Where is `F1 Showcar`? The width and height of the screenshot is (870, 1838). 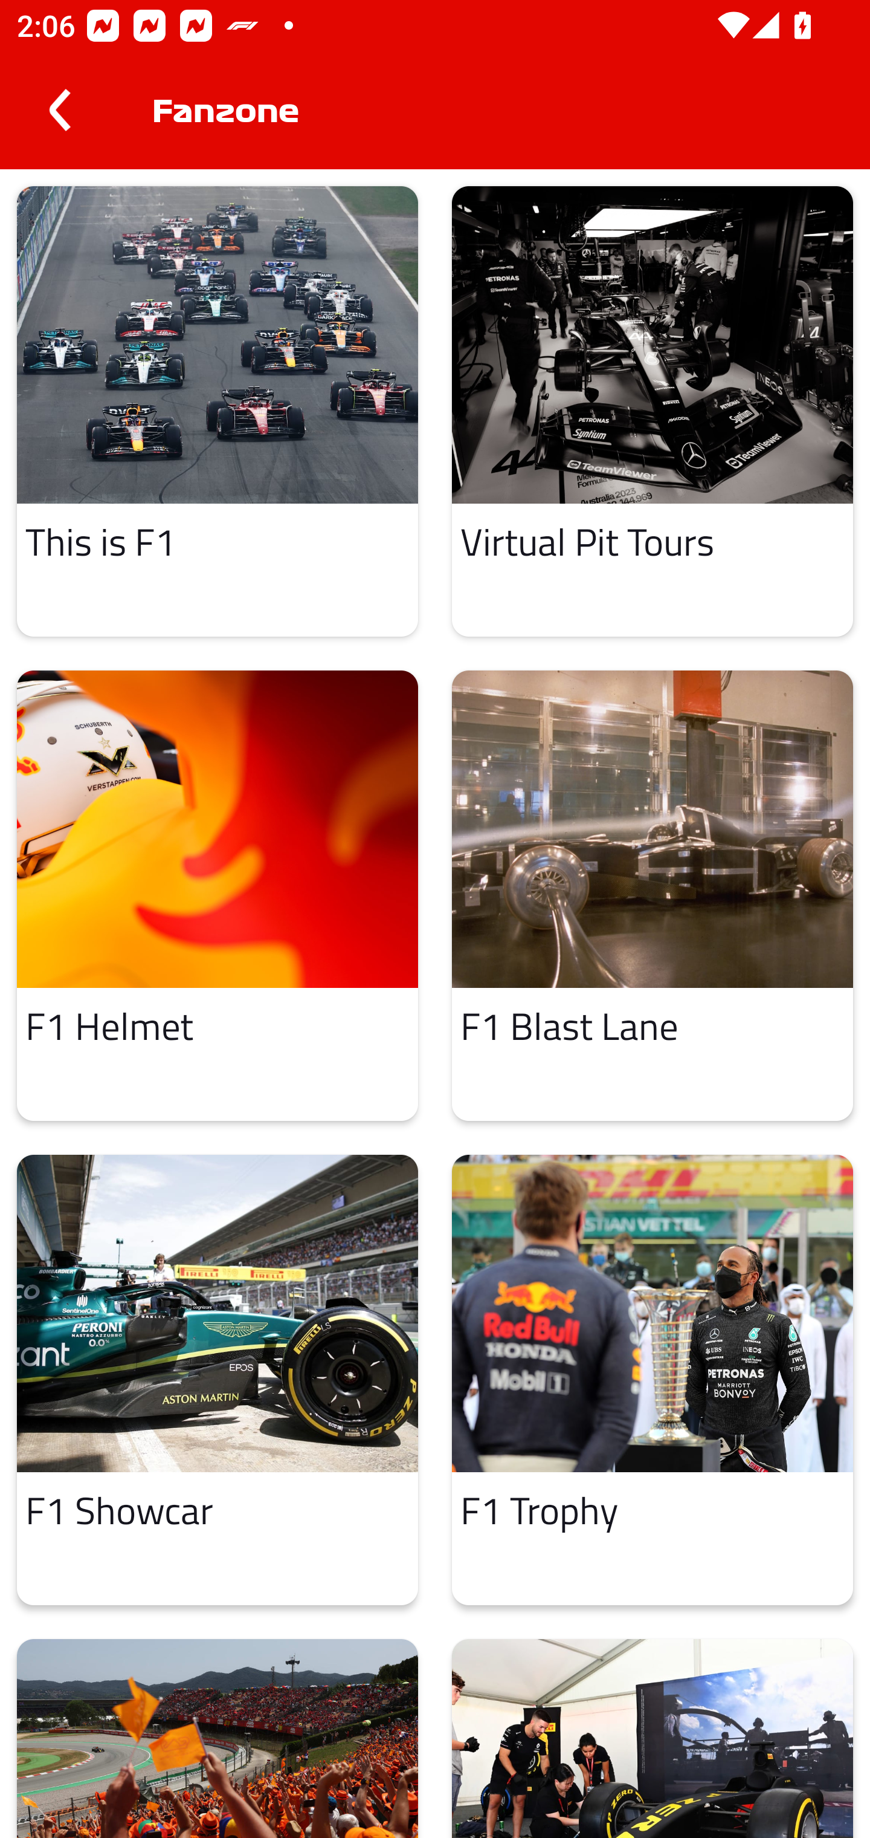 F1 Showcar is located at coordinates (217, 1379).